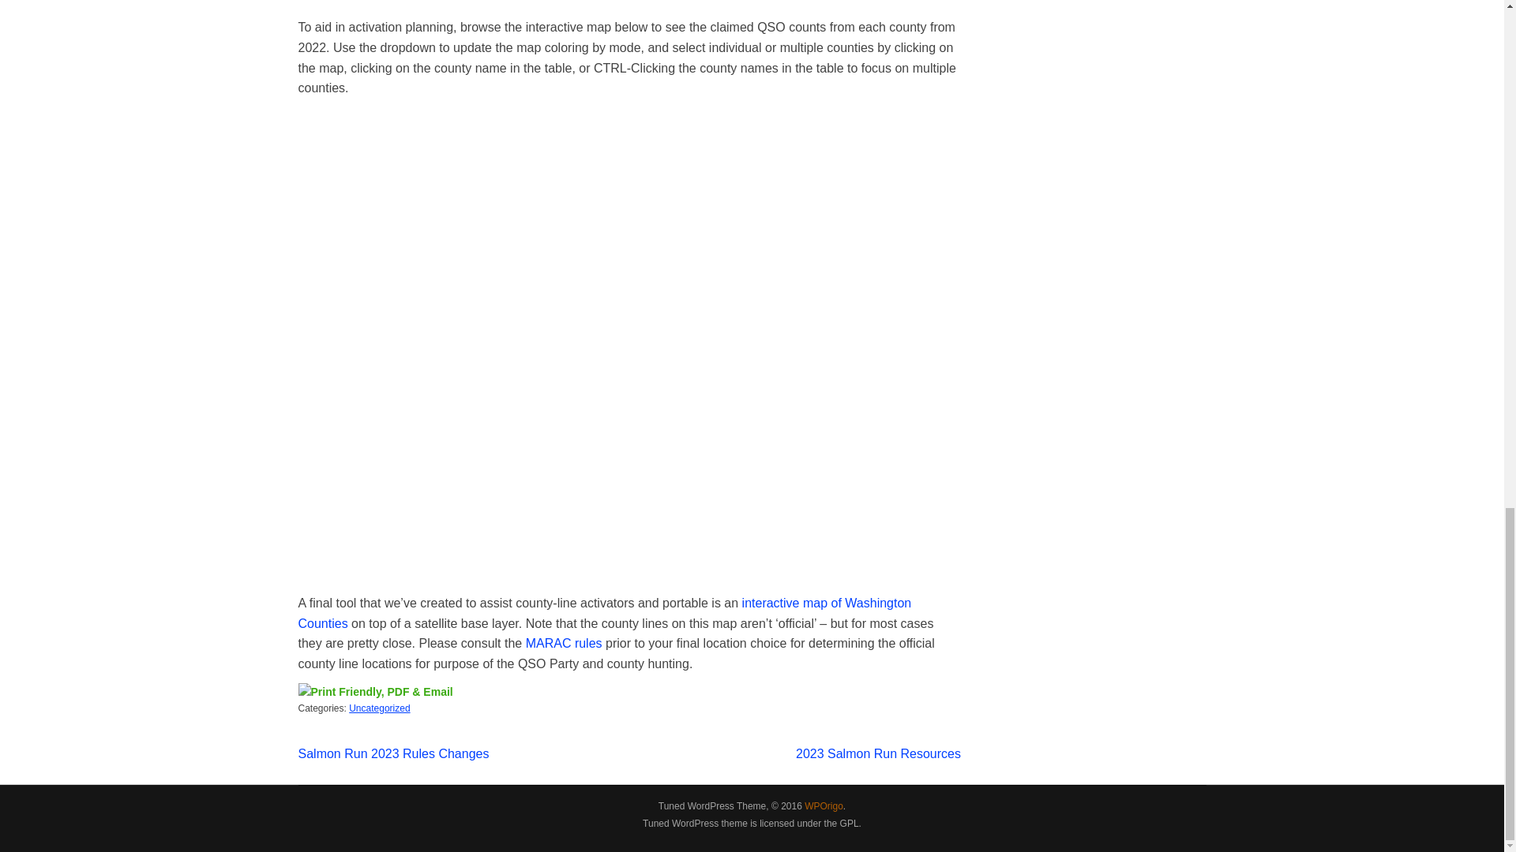 The height and width of the screenshot is (852, 1516). I want to click on MARAC rules, so click(564, 643).